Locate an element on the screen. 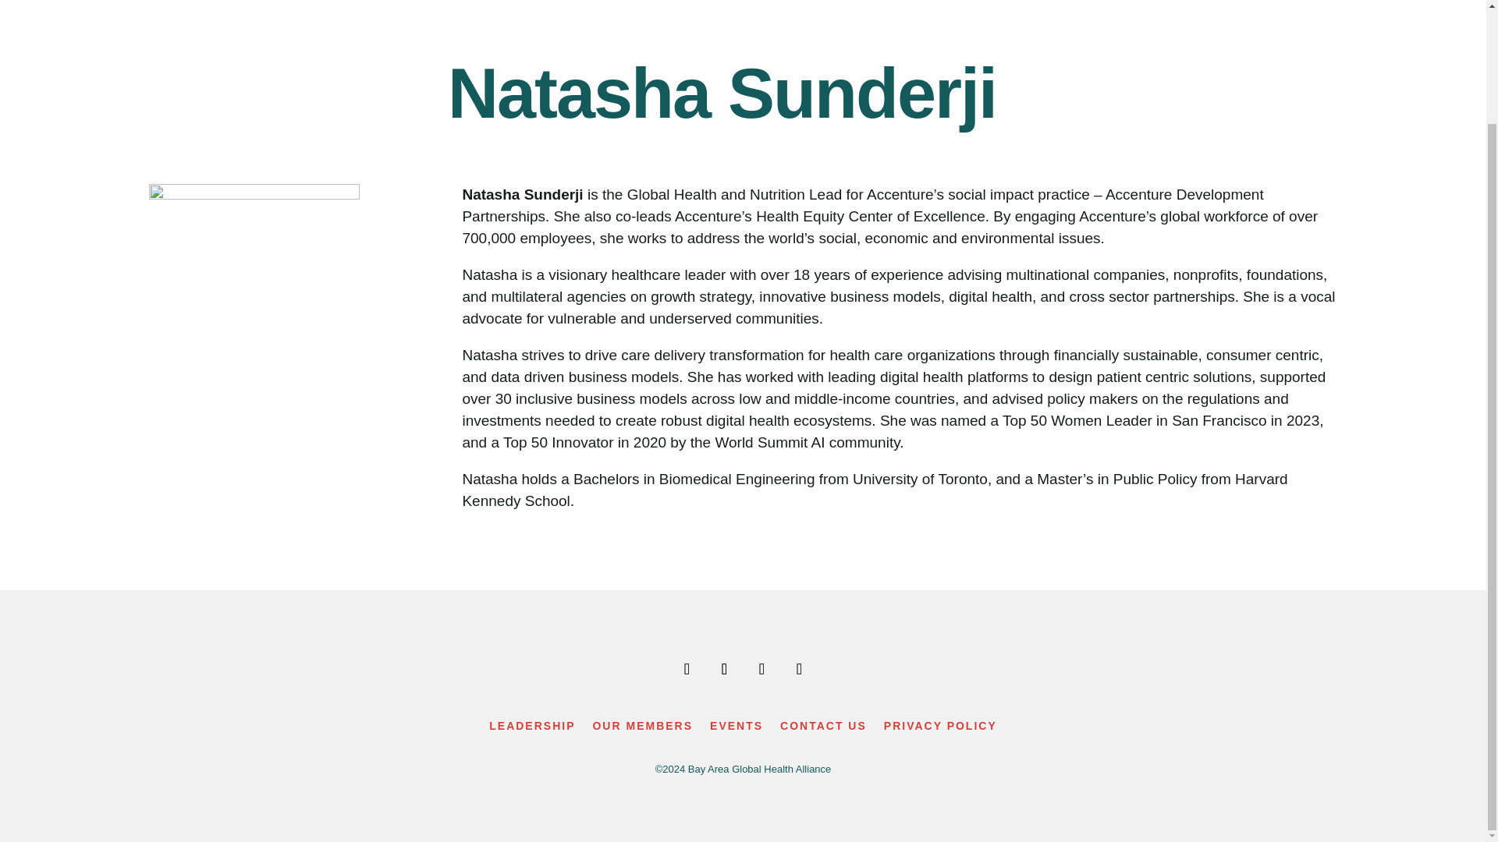 This screenshot has width=1498, height=842. Follow on Facebook is located at coordinates (687, 669).